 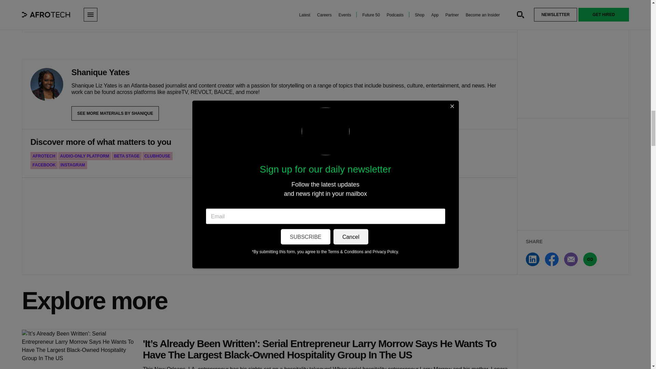 What do you see at coordinates (100, 72) in the screenshot?
I see `Shanique Yates` at bounding box center [100, 72].